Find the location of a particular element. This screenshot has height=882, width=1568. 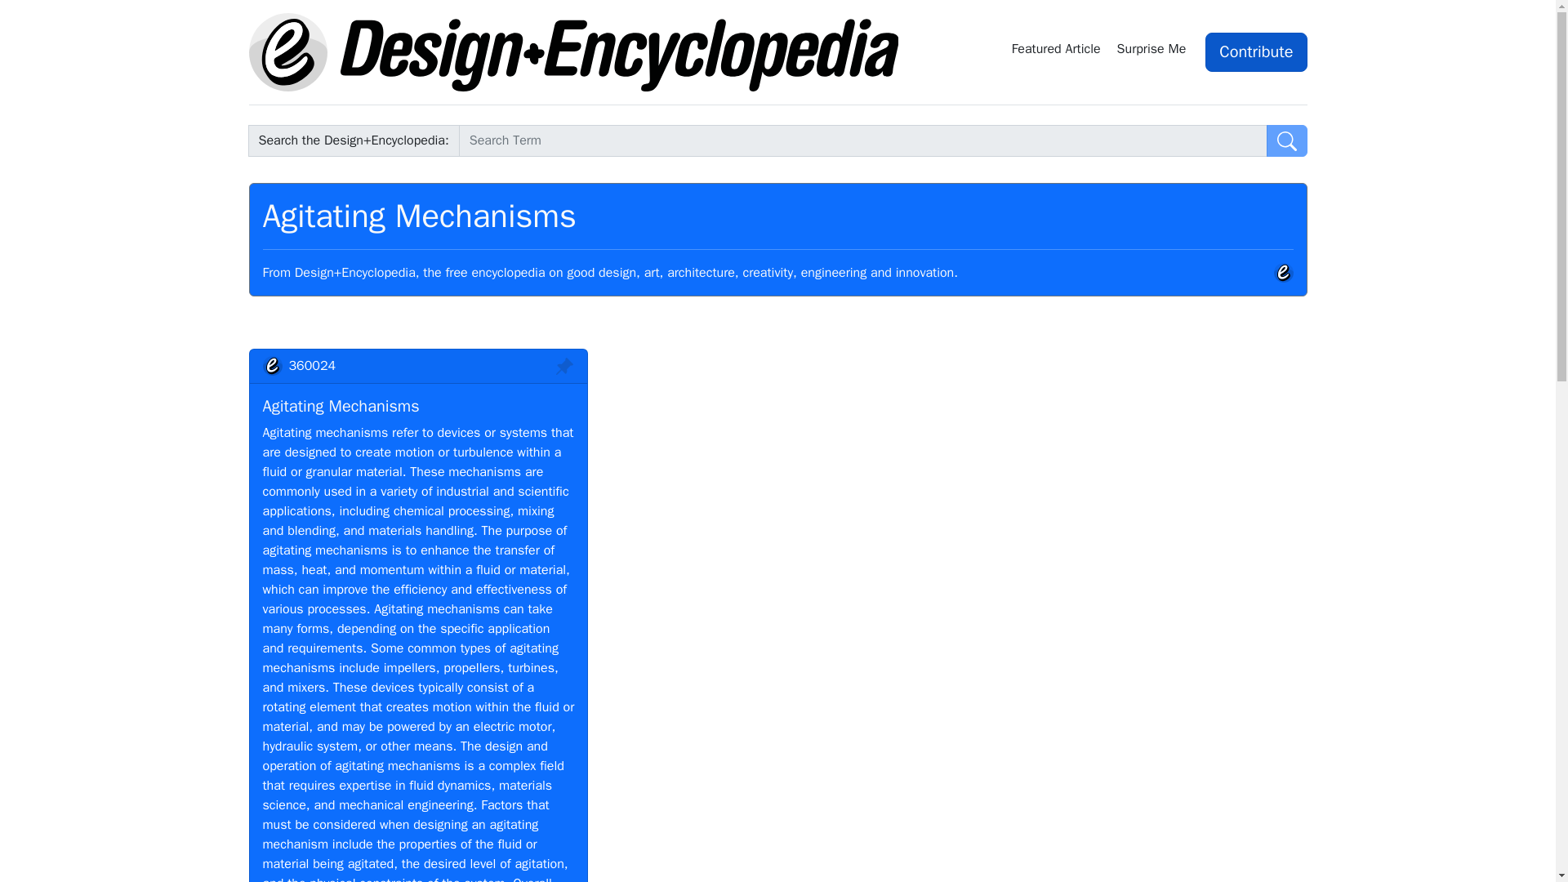

Contribute is located at coordinates (1256, 51).